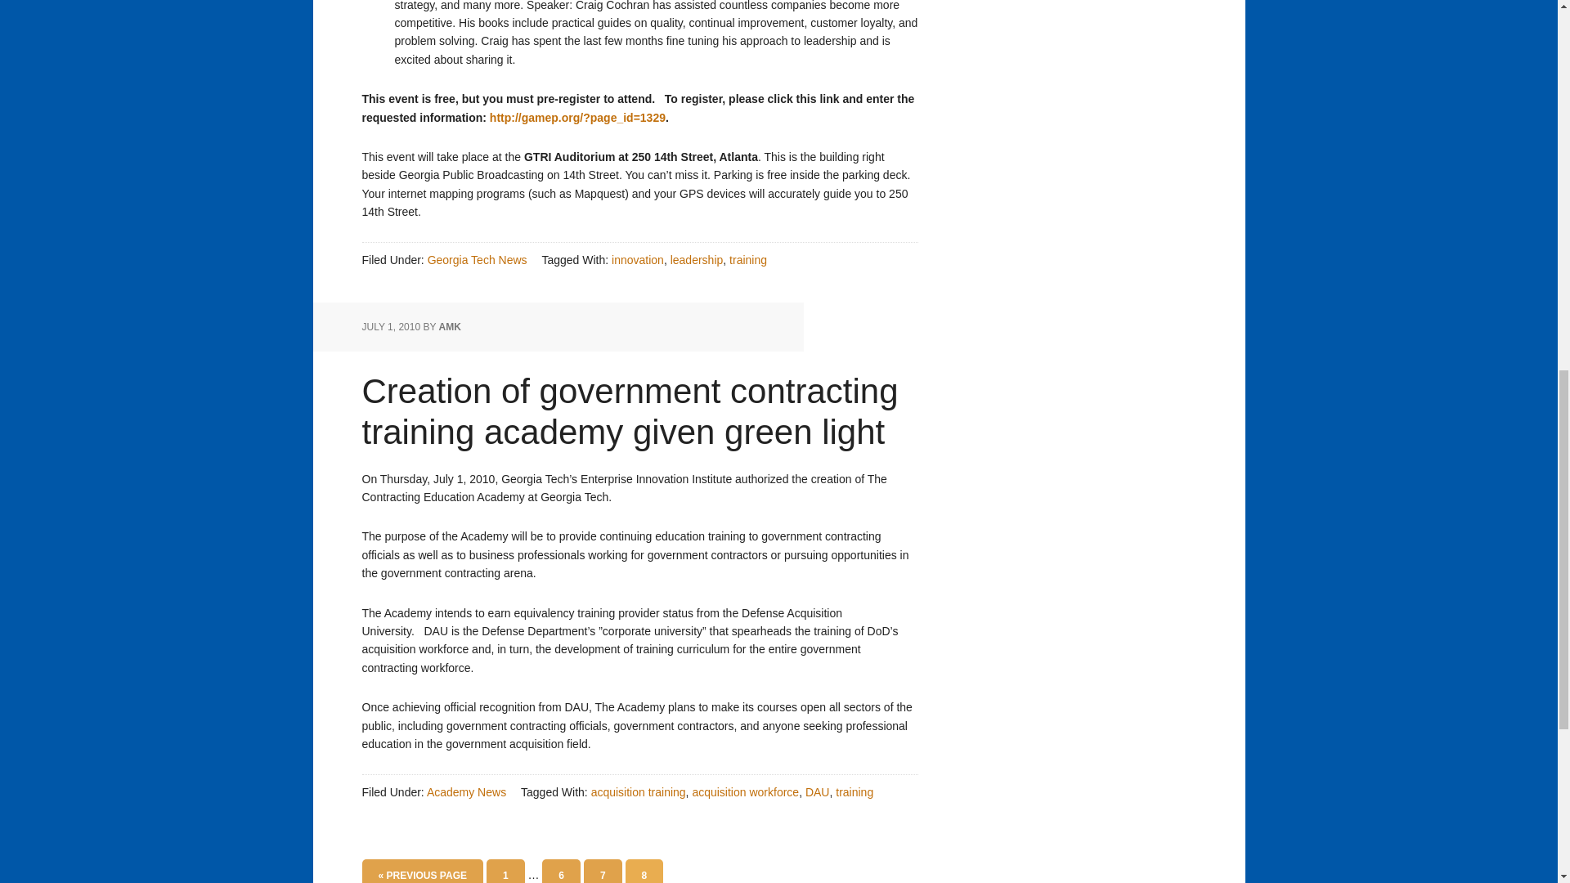  Describe the element at coordinates (639, 792) in the screenshot. I see `acquisition training` at that location.